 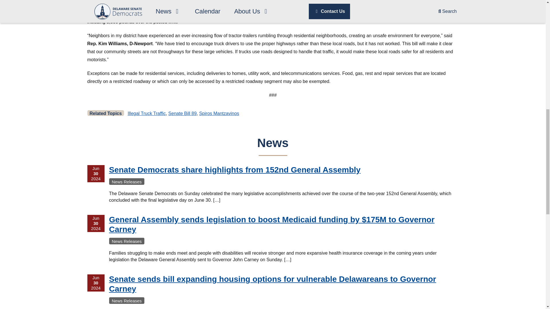 I want to click on Spiros Mantzavinos, so click(x=219, y=113).